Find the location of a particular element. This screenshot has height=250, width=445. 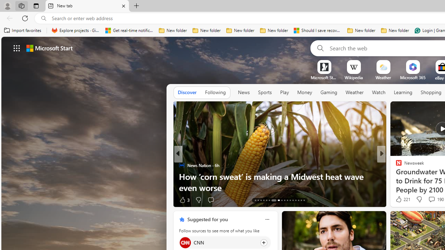

Newsweek is located at coordinates (396, 165).